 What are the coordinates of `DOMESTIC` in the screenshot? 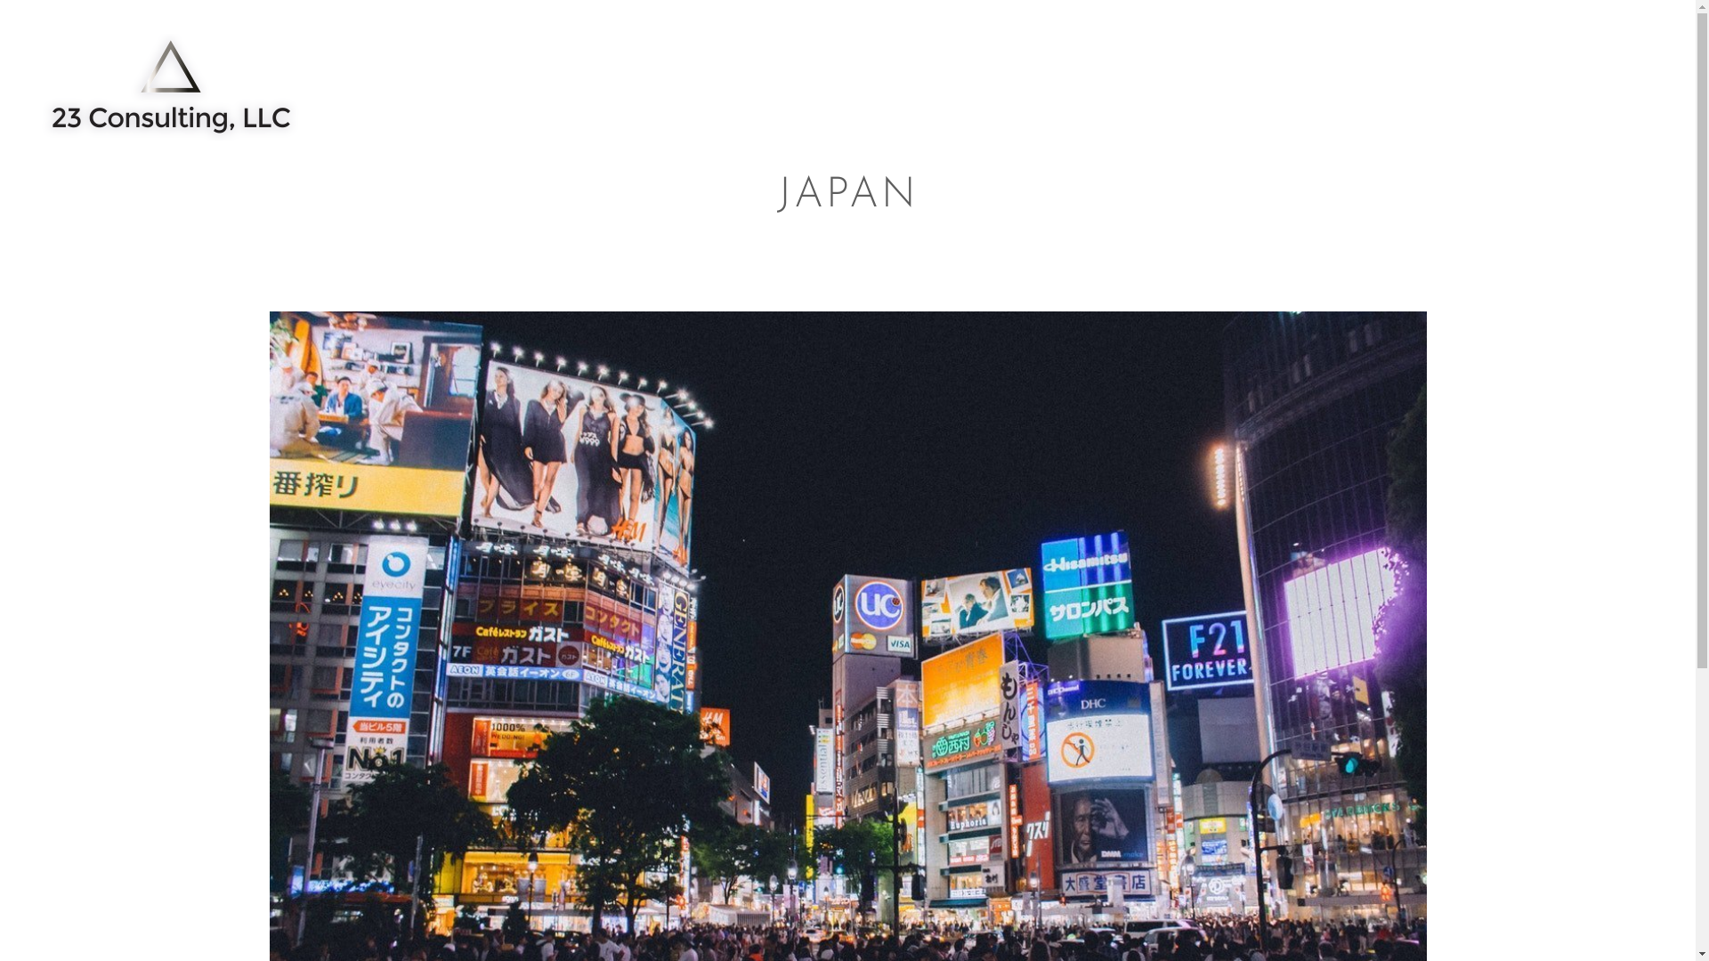 It's located at (1162, 78).